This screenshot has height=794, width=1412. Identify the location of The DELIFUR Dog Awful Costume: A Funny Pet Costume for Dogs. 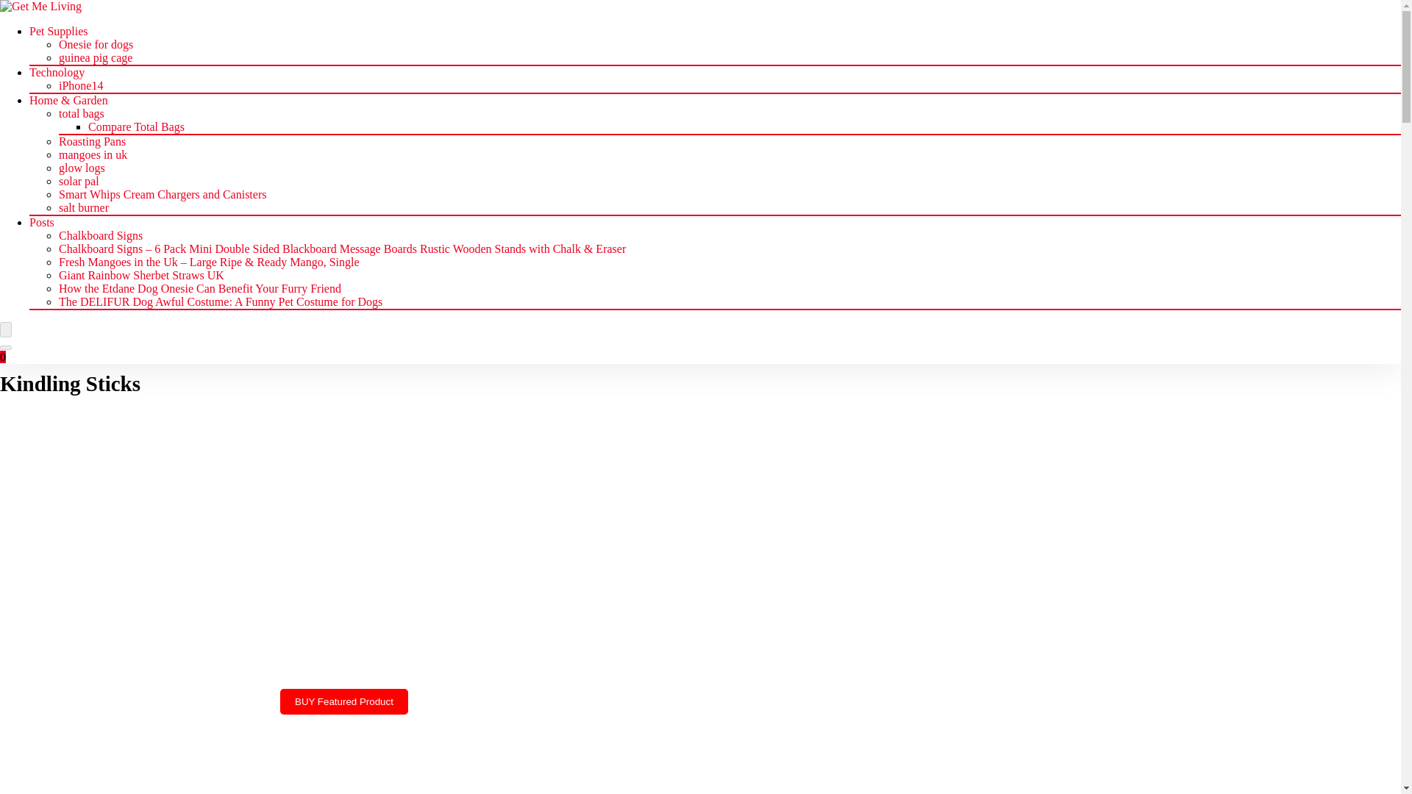
(221, 301).